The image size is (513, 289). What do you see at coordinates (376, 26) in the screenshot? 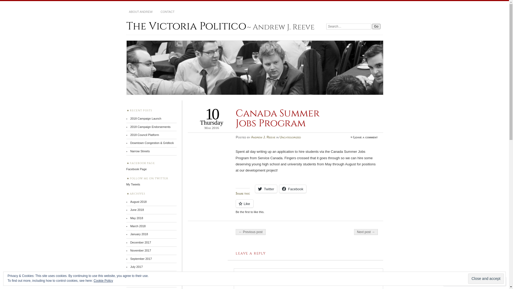
I see `Go` at bounding box center [376, 26].